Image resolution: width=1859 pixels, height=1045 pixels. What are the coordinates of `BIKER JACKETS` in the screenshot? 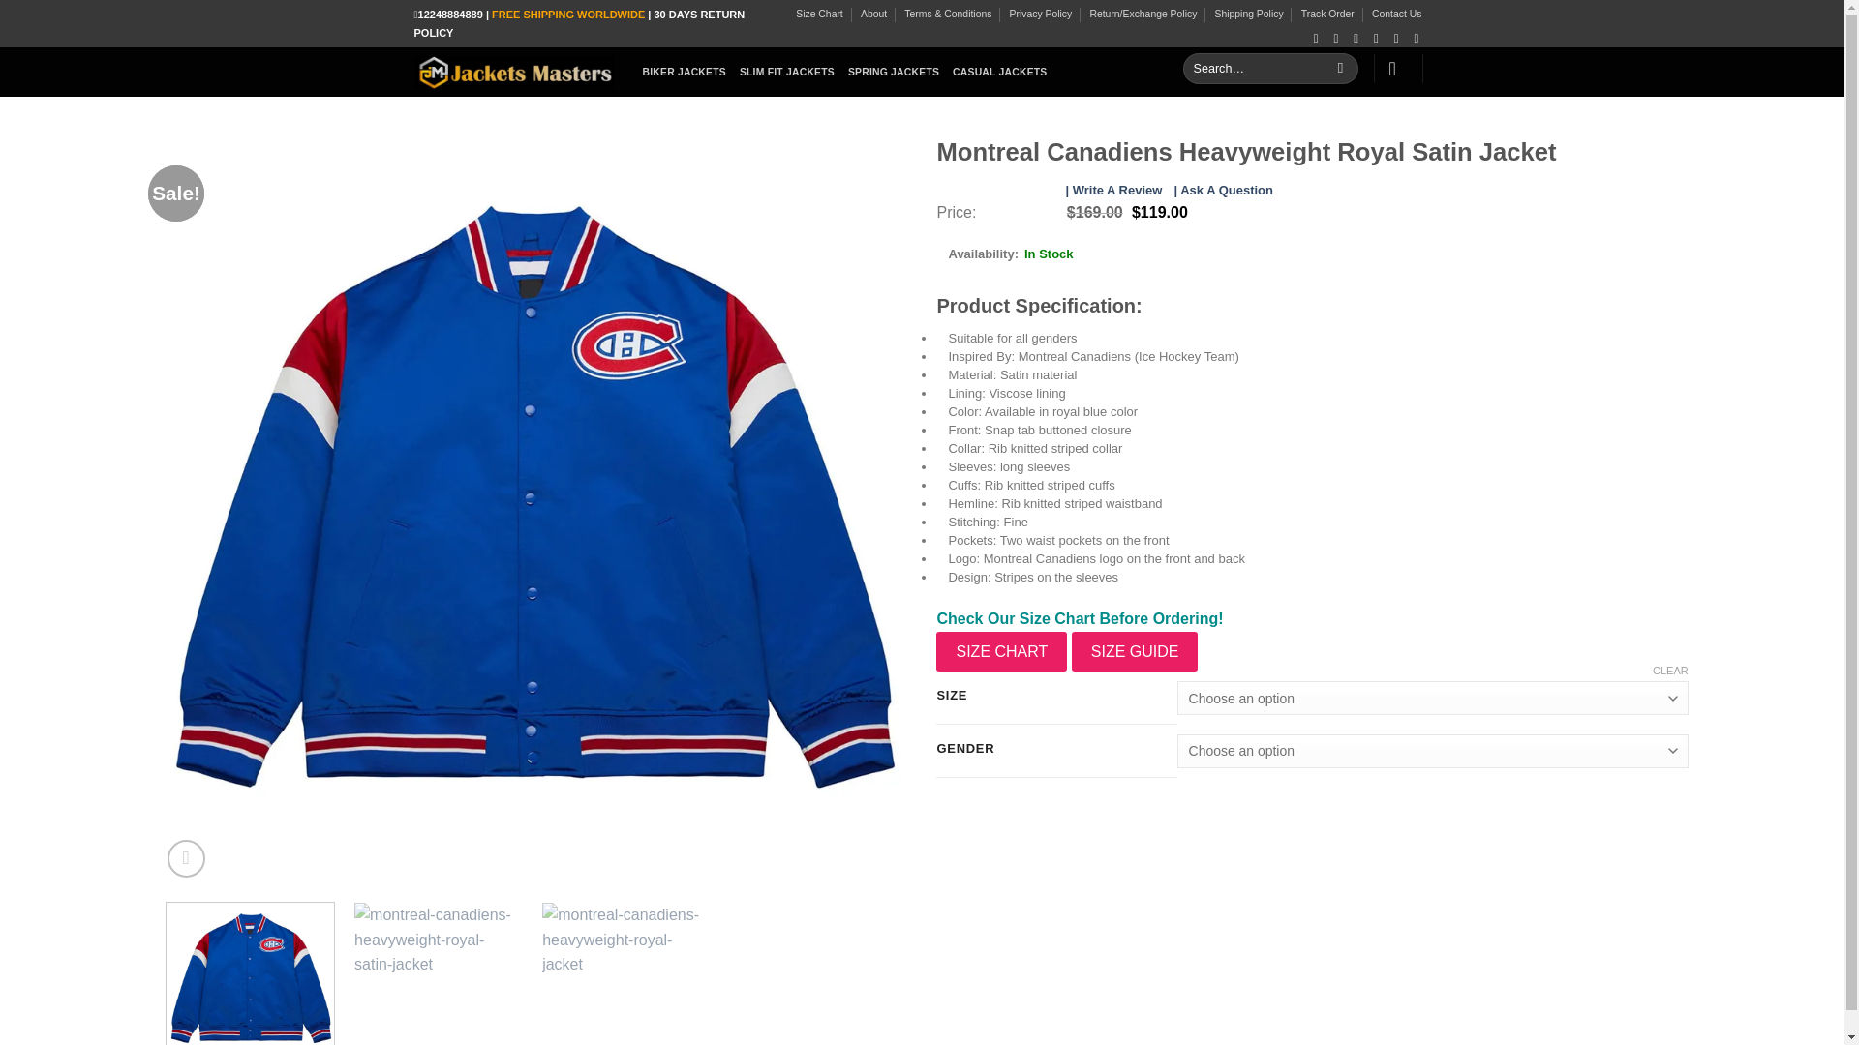 It's located at (685, 72).